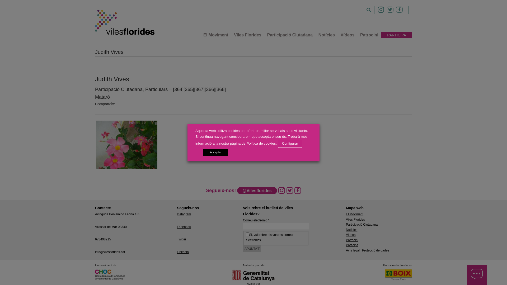 The width and height of the screenshot is (507, 285). Describe the element at coordinates (182, 239) in the screenshot. I see `Twitter` at that location.